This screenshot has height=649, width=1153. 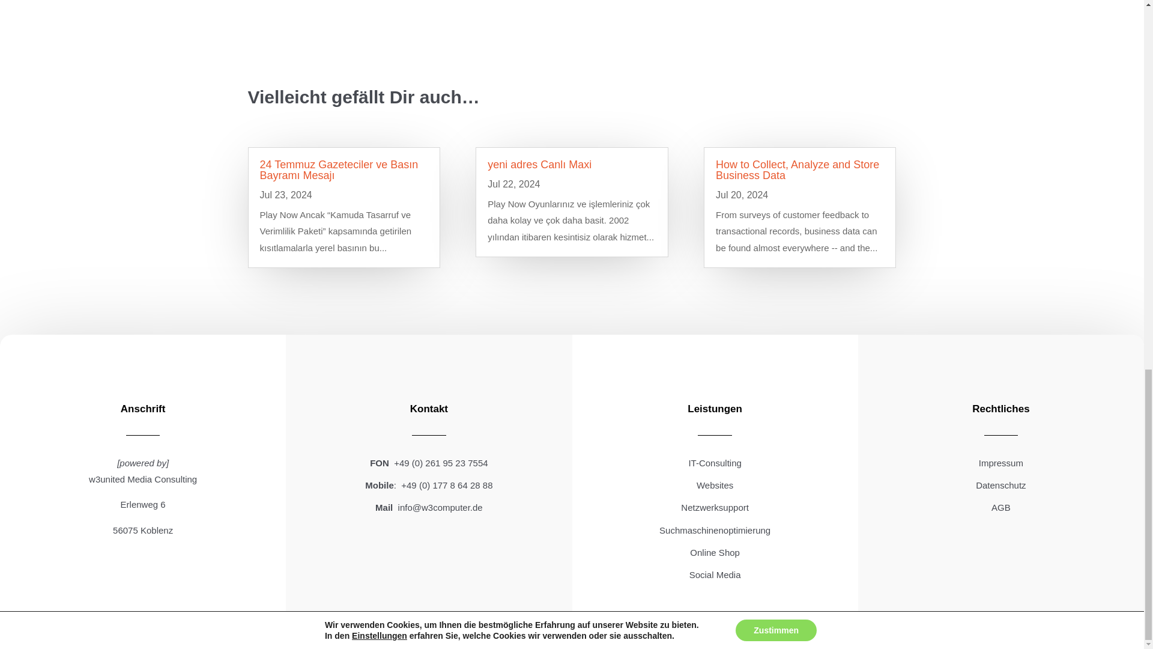 What do you see at coordinates (715, 507) in the screenshot?
I see `Netzwerksupport` at bounding box center [715, 507].